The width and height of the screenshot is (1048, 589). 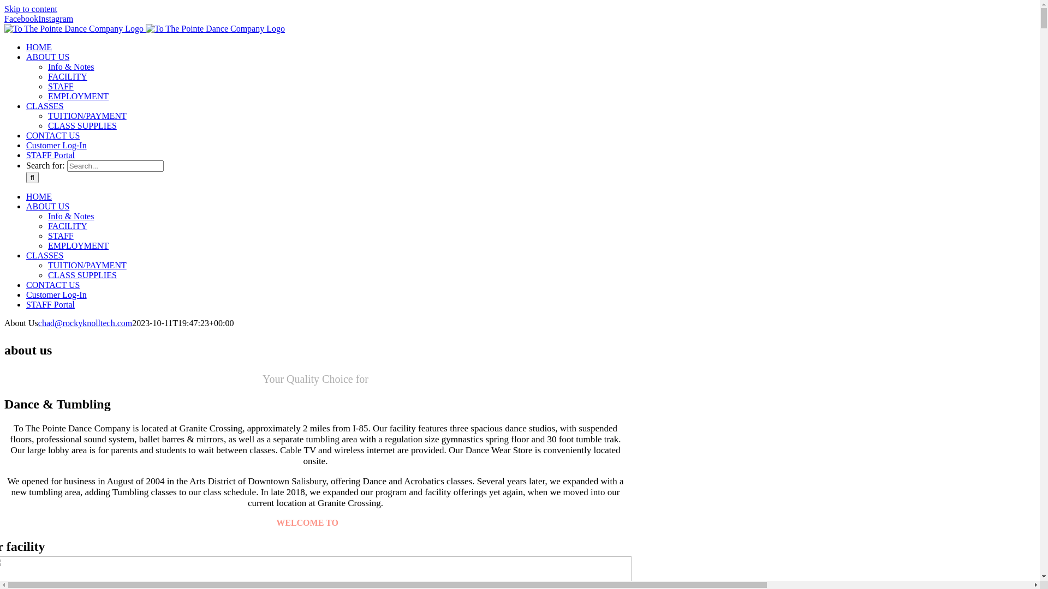 I want to click on TUITION/PAYMENT, so click(x=87, y=116).